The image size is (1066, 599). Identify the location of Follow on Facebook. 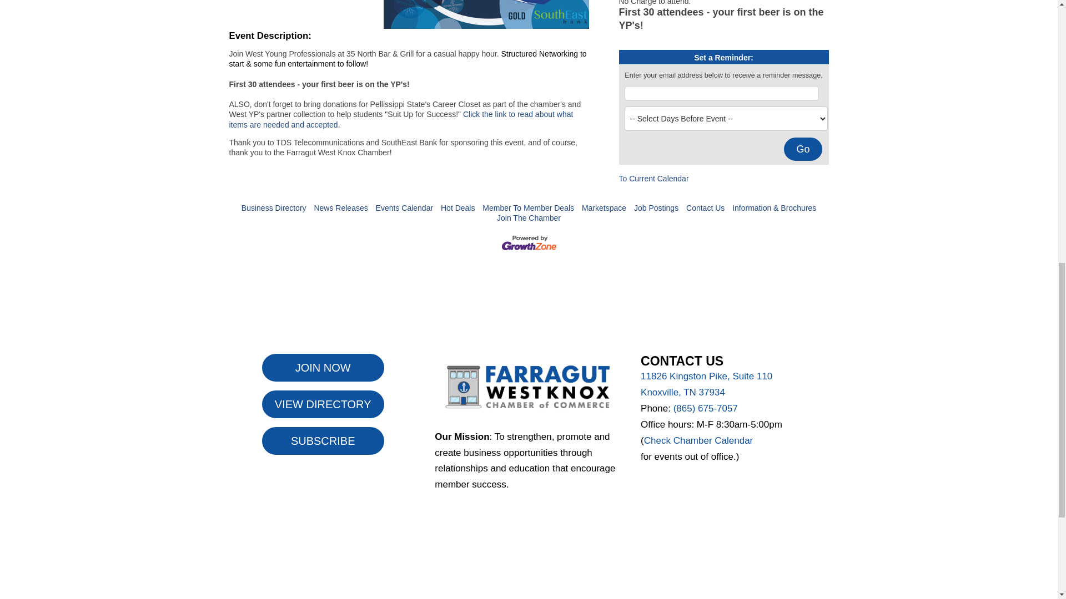
(506, 511).